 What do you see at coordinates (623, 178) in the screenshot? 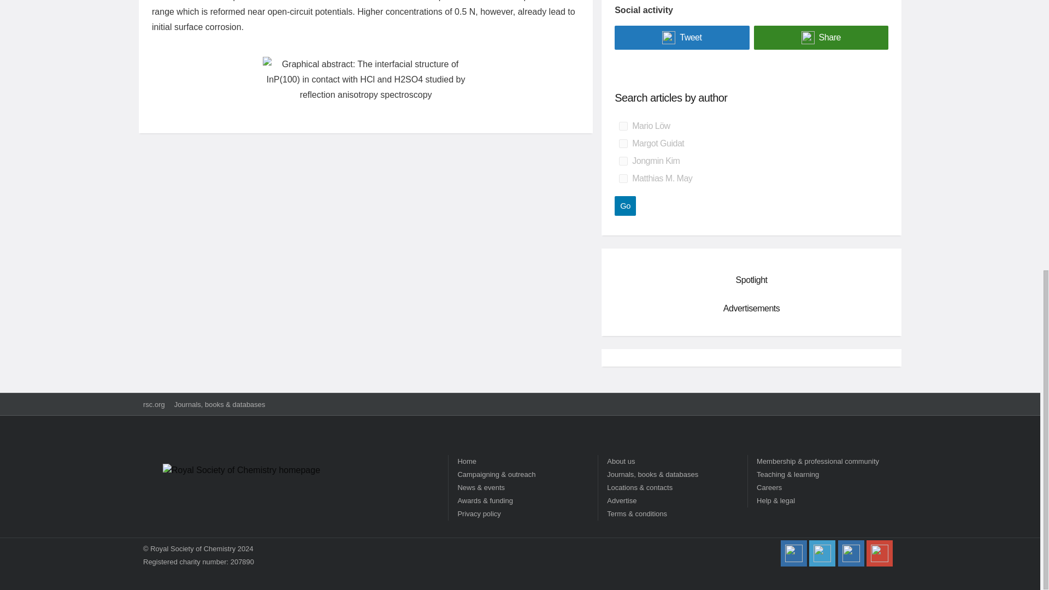
I see `on` at bounding box center [623, 178].